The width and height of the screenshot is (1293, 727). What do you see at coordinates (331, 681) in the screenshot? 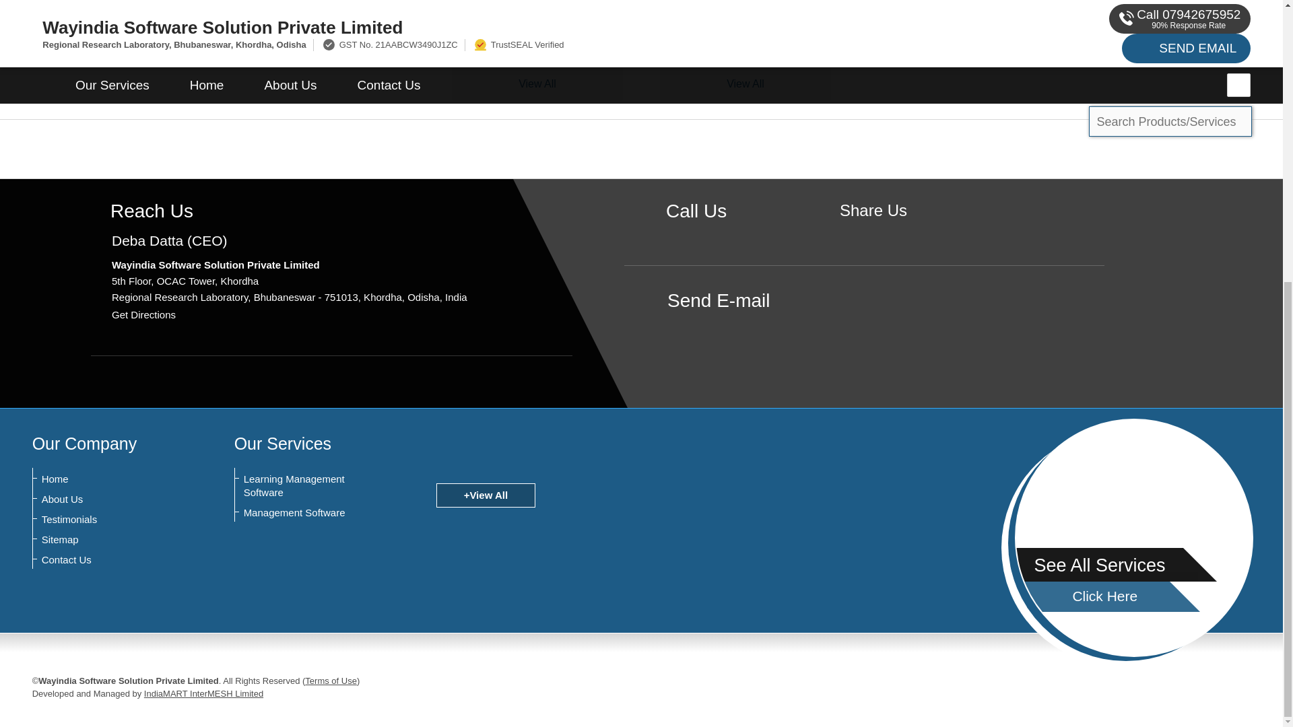
I see `Terms of Use` at bounding box center [331, 681].